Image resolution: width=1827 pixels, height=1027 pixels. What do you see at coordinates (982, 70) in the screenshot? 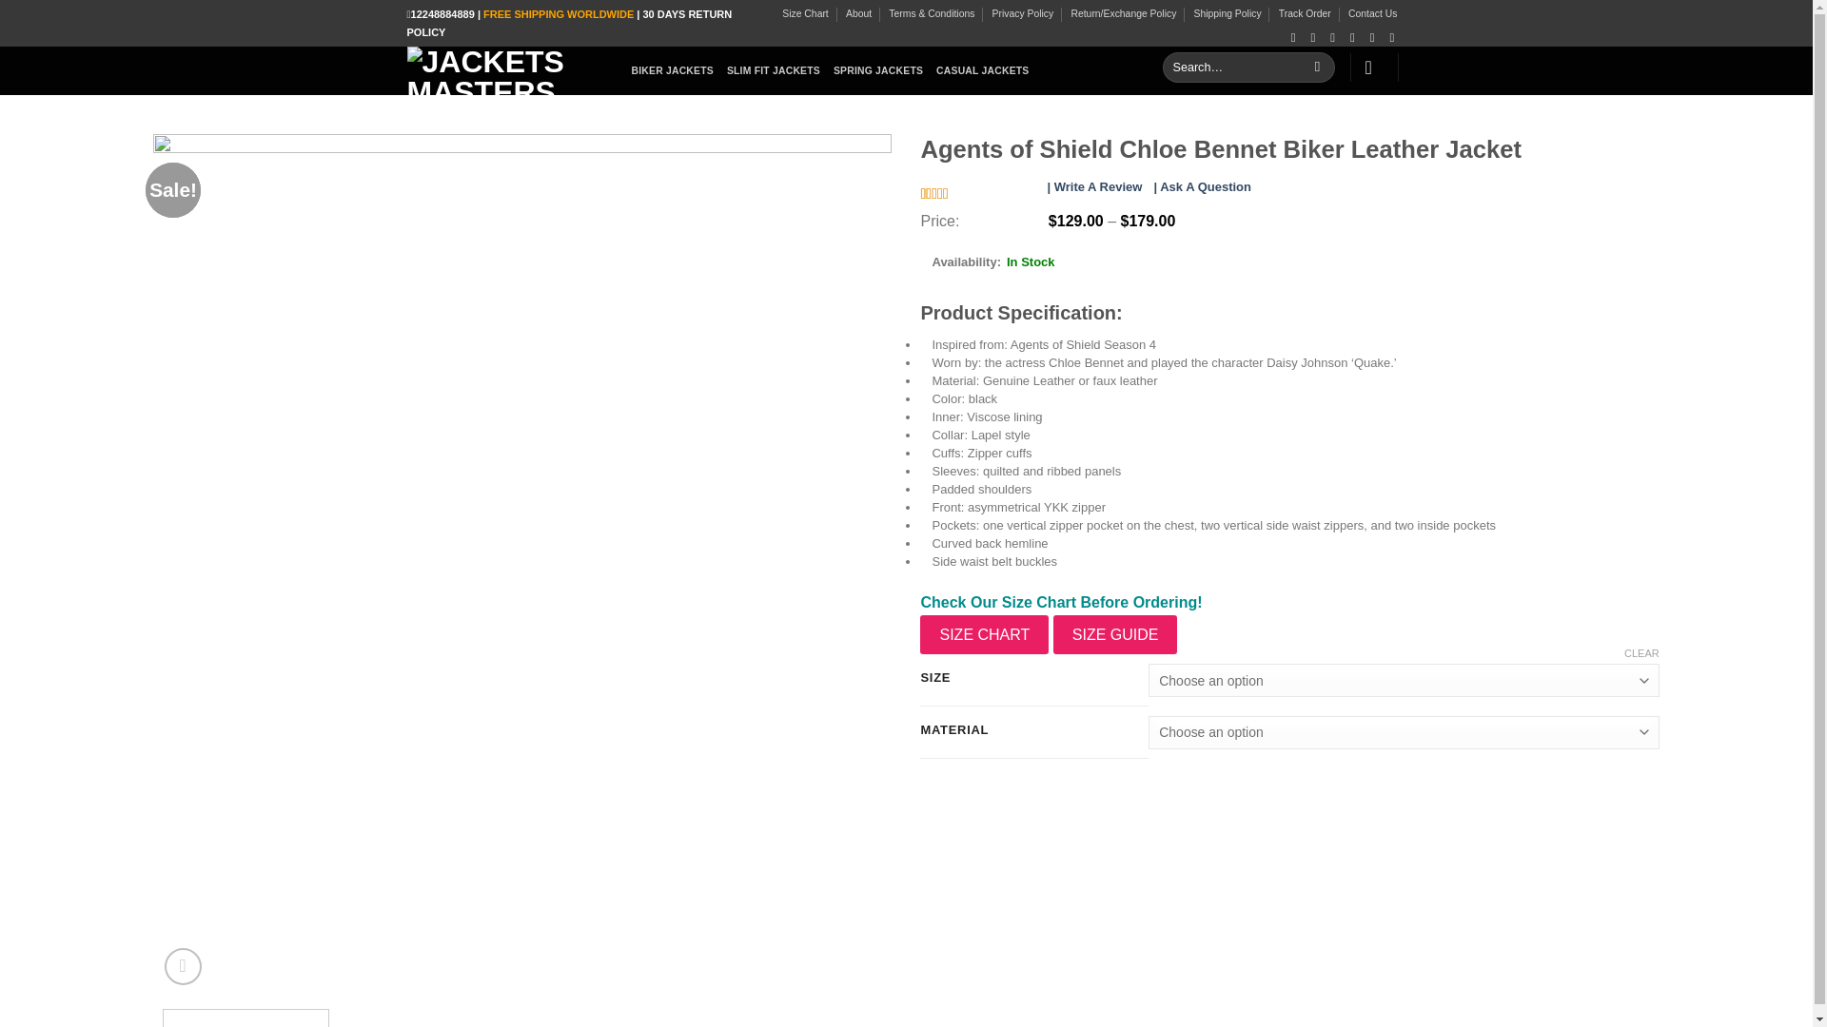
I see `CASUAL JACKETS` at bounding box center [982, 70].